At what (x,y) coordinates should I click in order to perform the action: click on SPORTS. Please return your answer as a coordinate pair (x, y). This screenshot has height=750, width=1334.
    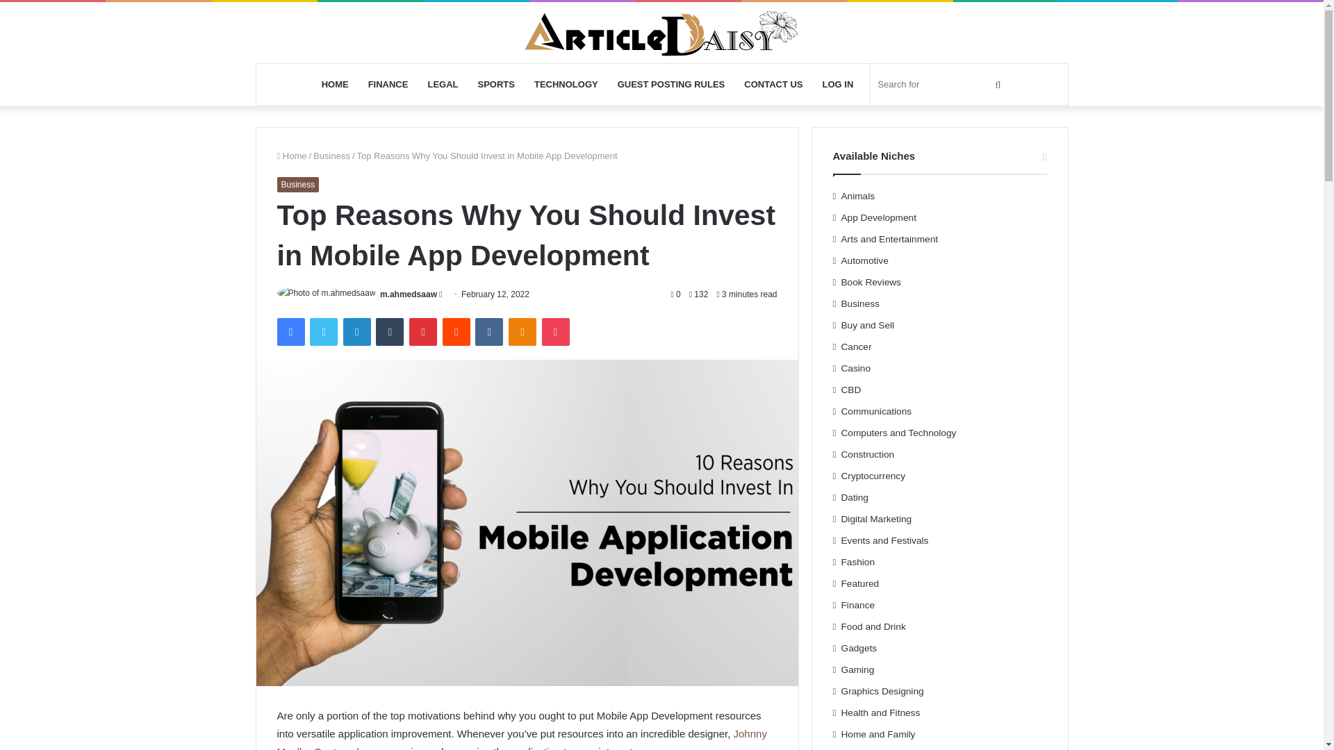
    Looking at the image, I should click on (496, 85).